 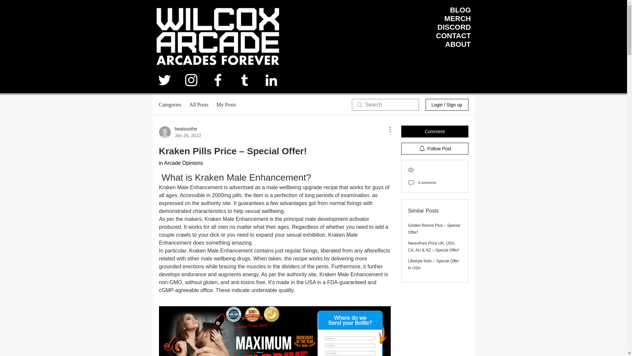 I want to click on Categories, so click(x=458, y=44).